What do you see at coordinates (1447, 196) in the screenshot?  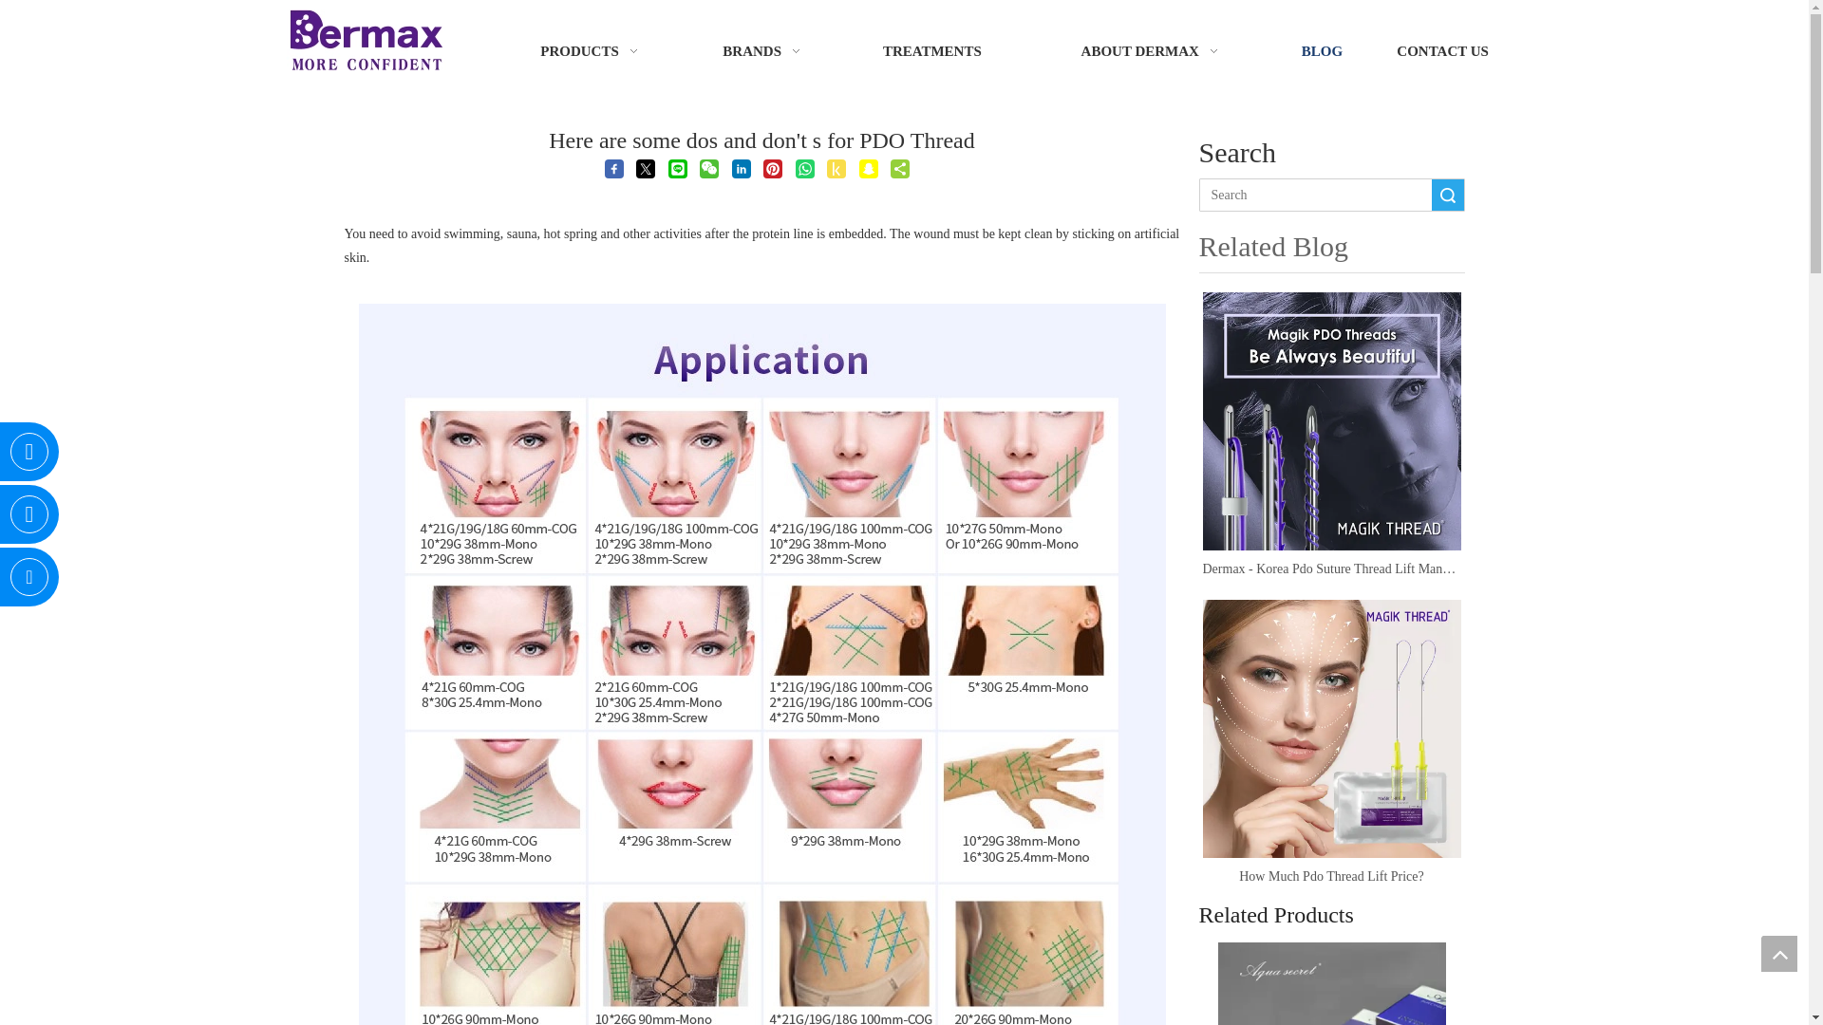 I see `Search` at bounding box center [1447, 196].